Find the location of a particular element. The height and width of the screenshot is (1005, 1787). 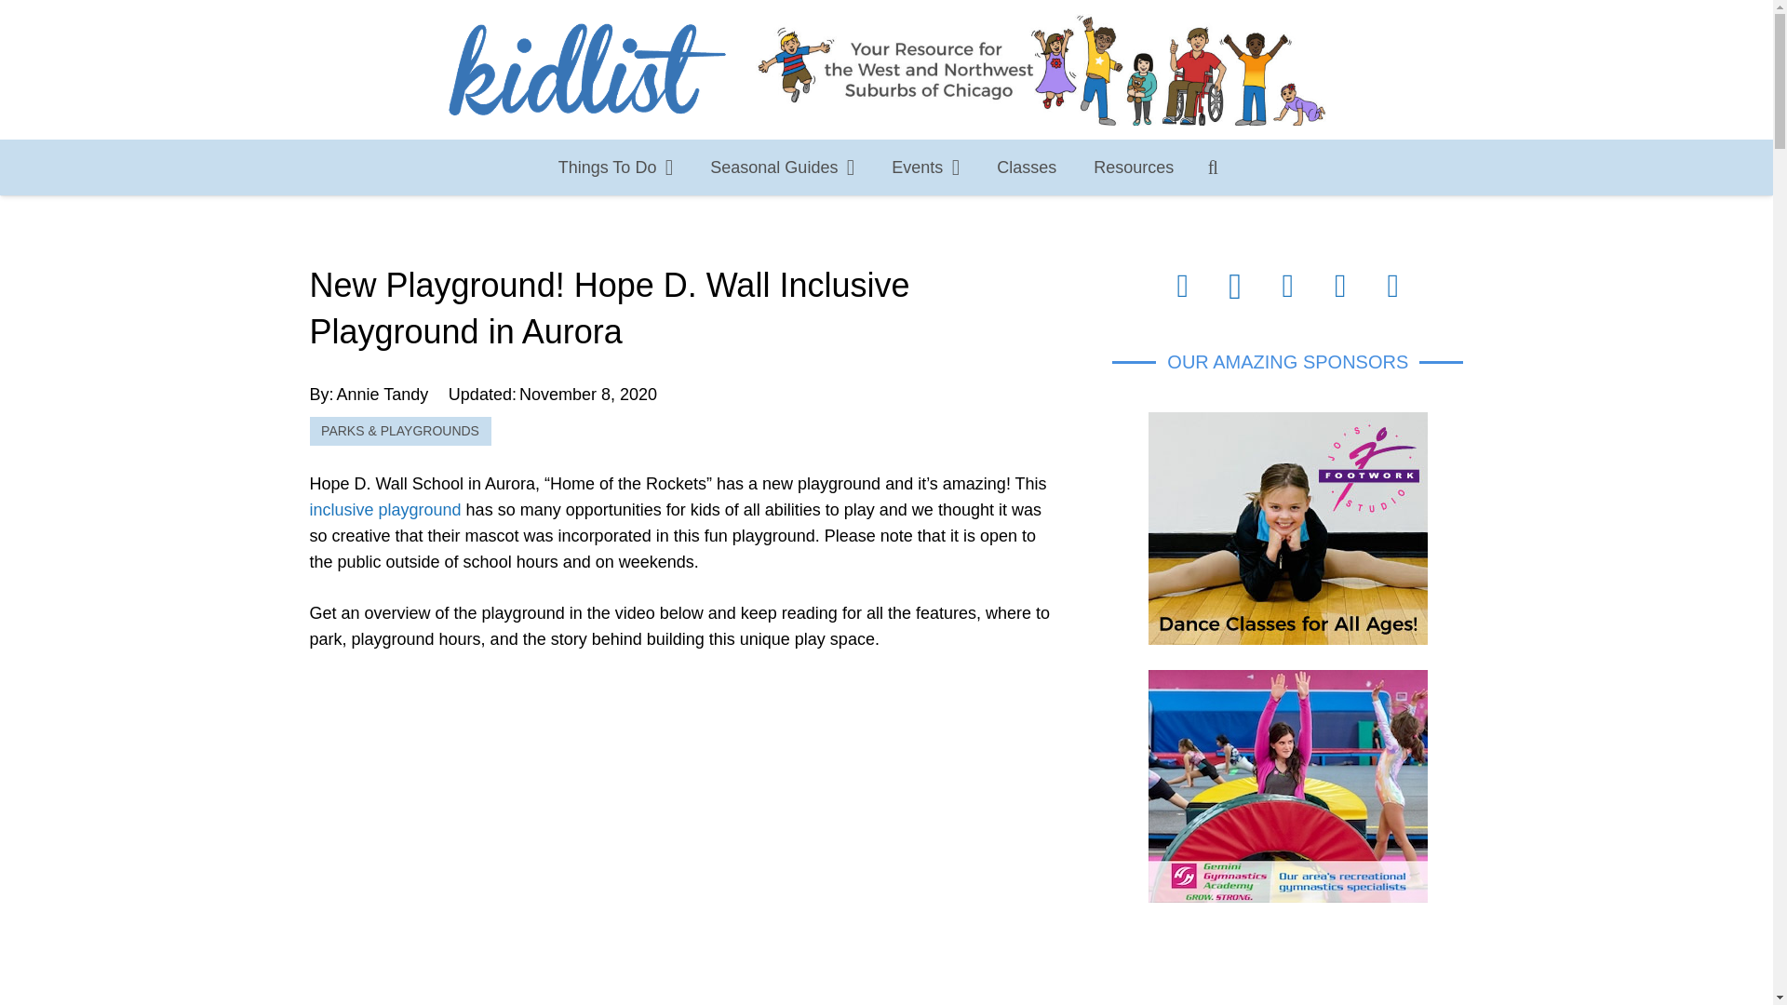

Annie Tandy is located at coordinates (383, 395).